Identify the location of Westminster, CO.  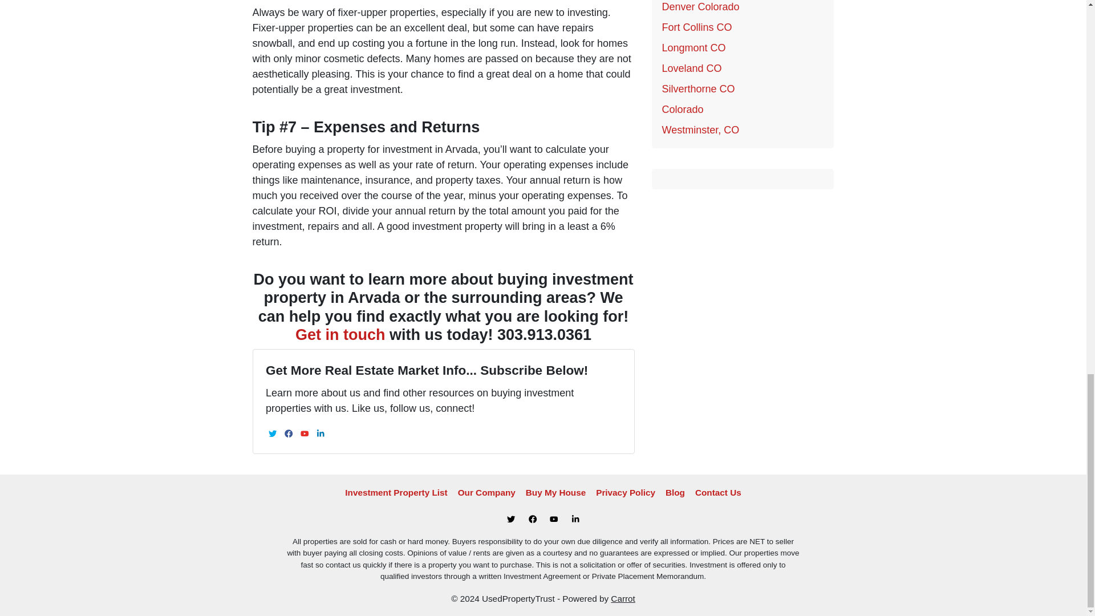
(700, 130).